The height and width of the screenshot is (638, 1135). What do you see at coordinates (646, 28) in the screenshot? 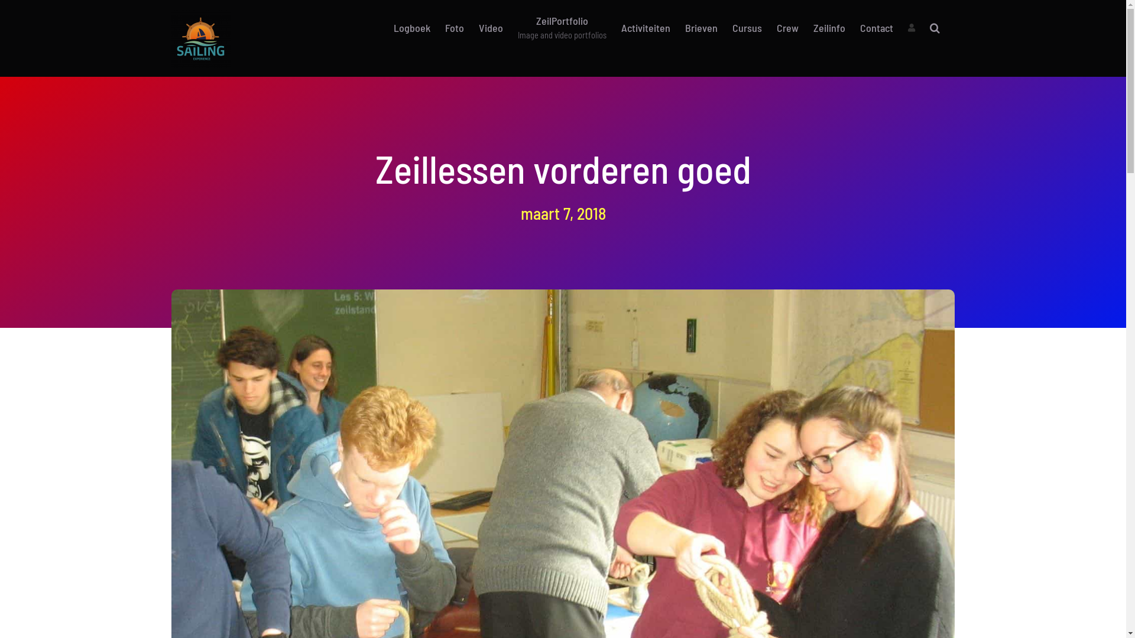
I see `Activiteiten` at bounding box center [646, 28].